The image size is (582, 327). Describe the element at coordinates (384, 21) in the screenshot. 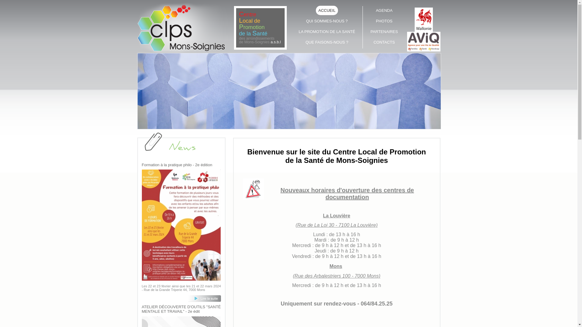

I see `PHOTOS` at that location.